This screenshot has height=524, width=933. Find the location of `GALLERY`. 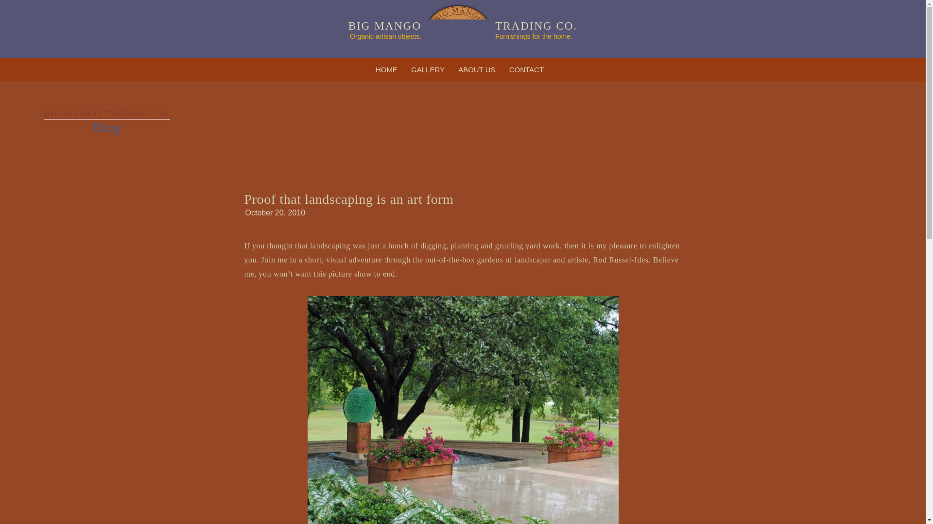

GALLERY is located at coordinates (428, 70).